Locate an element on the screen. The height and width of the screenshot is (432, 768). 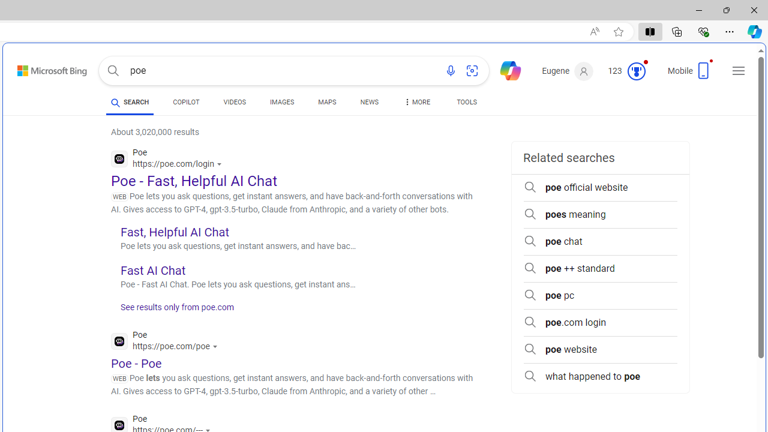
TOOLS is located at coordinates (467, 102).